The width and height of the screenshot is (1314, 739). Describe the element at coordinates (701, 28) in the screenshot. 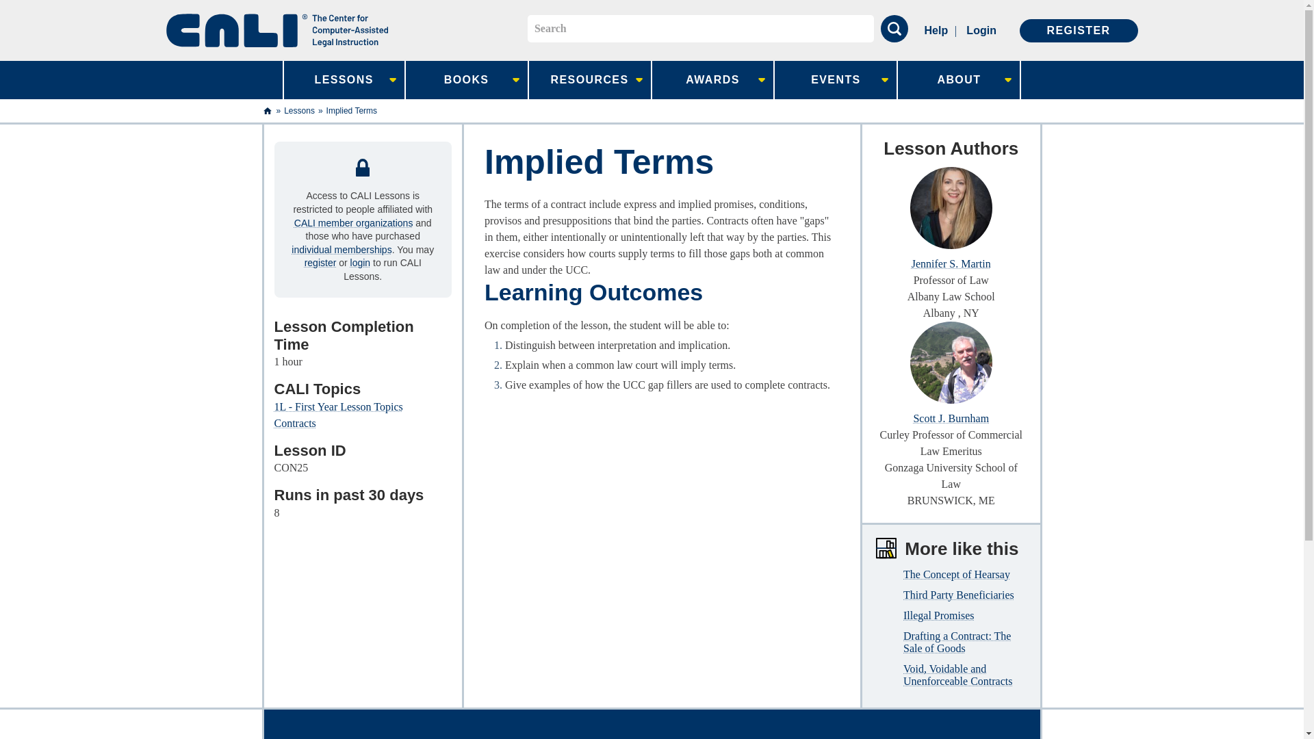

I see `Enter the terms you wish to search for.` at that location.